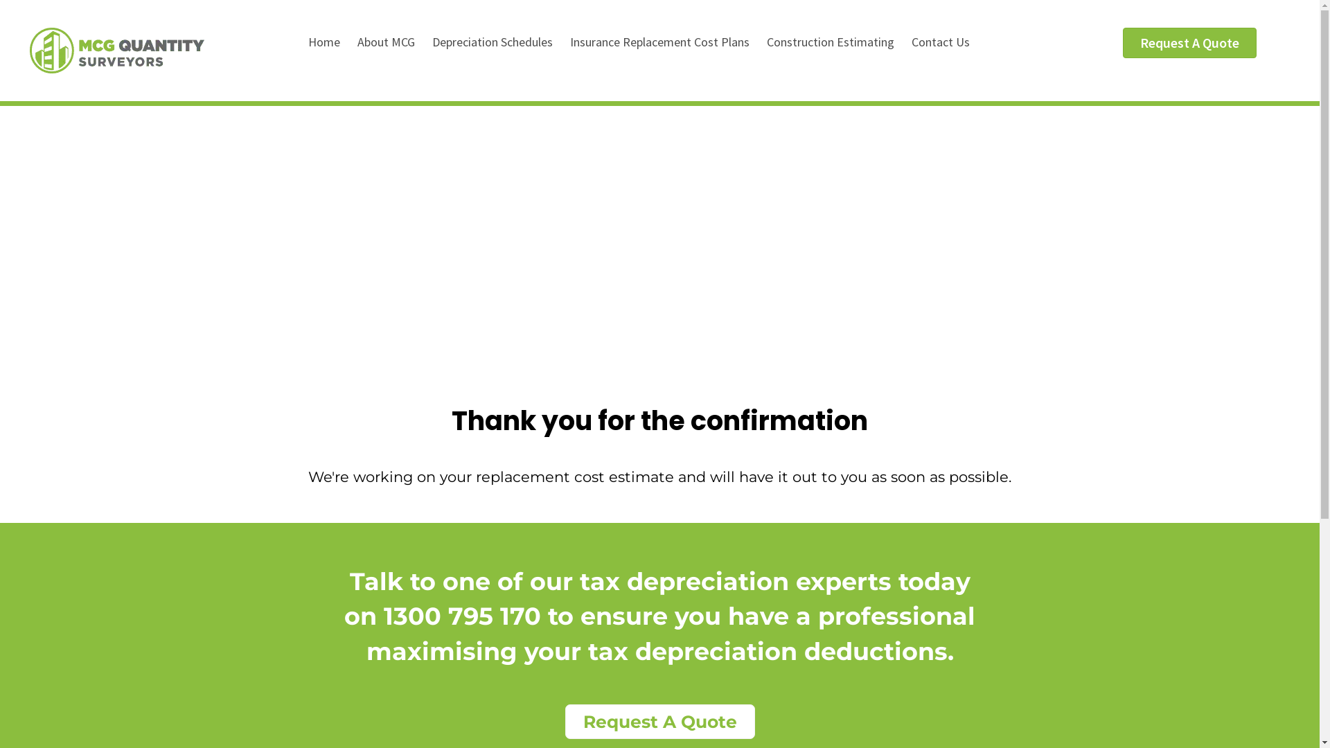 This screenshot has height=748, width=1330. What do you see at coordinates (395, 42) in the screenshot?
I see `About MCG` at bounding box center [395, 42].